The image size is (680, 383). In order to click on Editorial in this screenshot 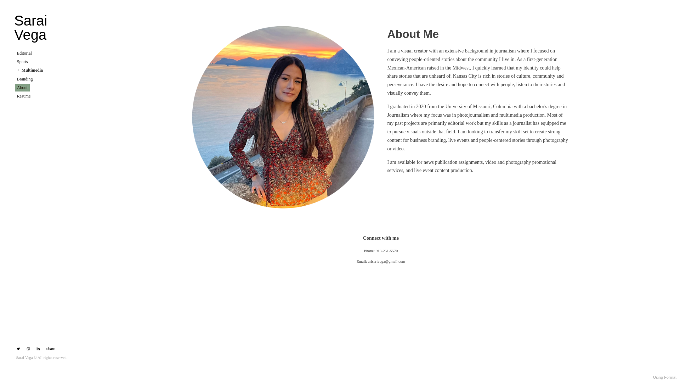, I will do `click(24, 53)`.